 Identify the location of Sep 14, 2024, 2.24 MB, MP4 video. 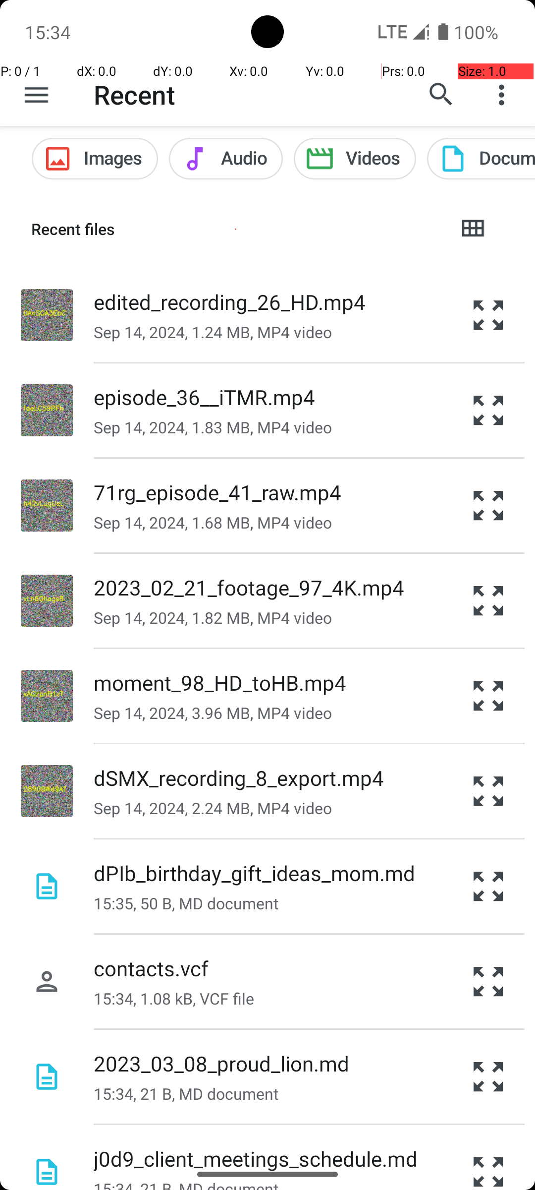
(213, 808).